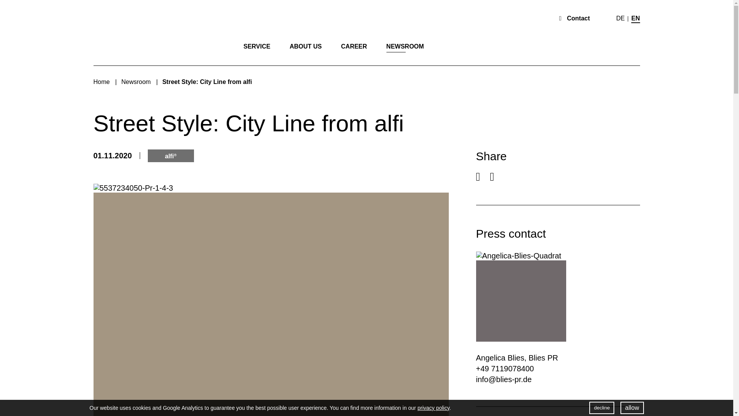 The width and height of the screenshot is (739, 416). Describe the element at coordinates (574, 18) in the screenshot. I see `Contact` at that location.